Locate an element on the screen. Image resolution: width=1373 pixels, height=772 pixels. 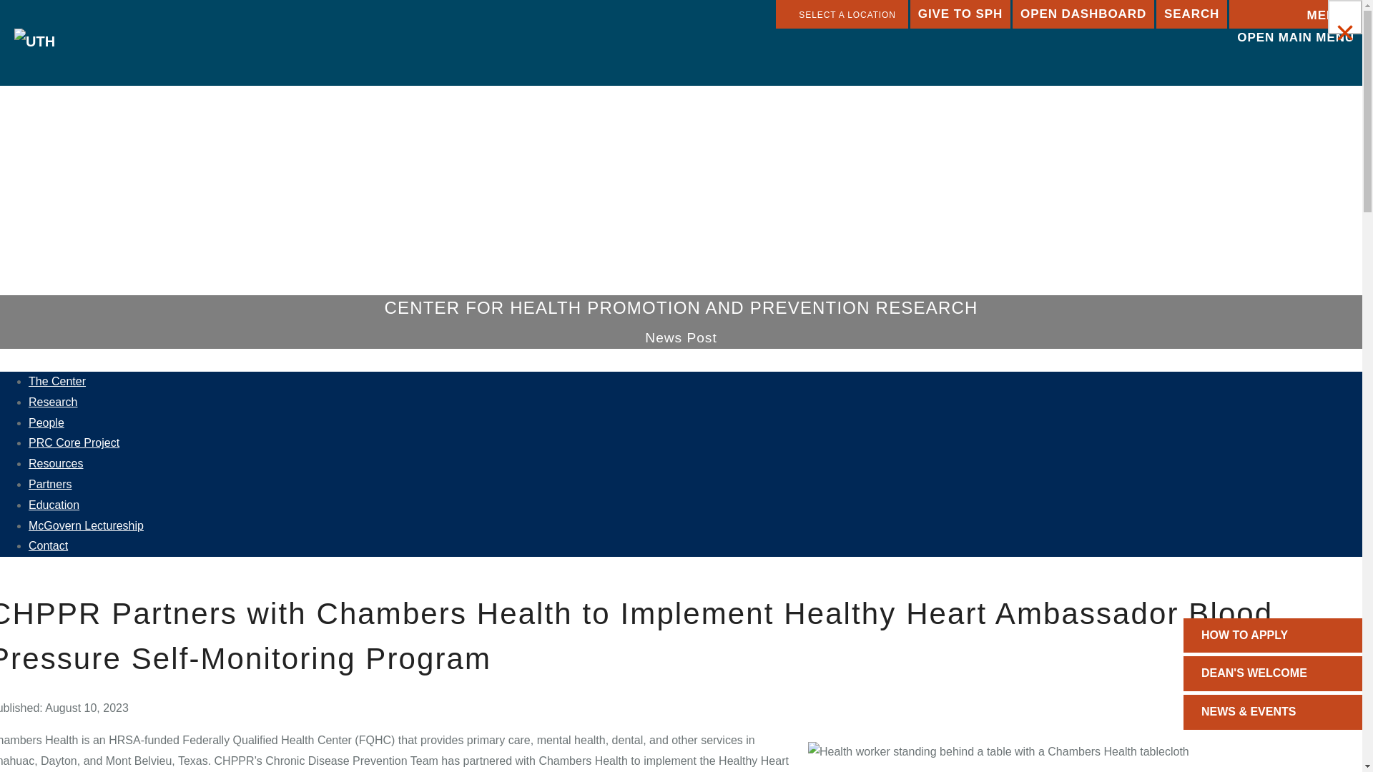
Contact is located at coordinates (48, 545).